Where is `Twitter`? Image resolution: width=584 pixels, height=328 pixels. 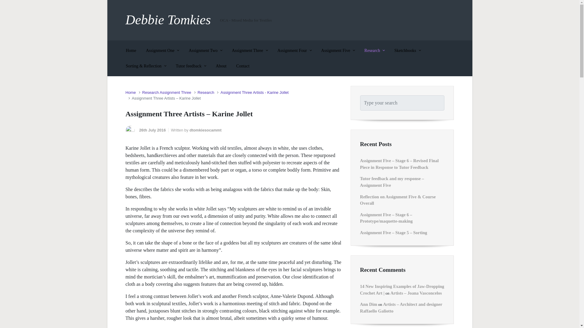 Twitter is located at coordinates (417, 20).